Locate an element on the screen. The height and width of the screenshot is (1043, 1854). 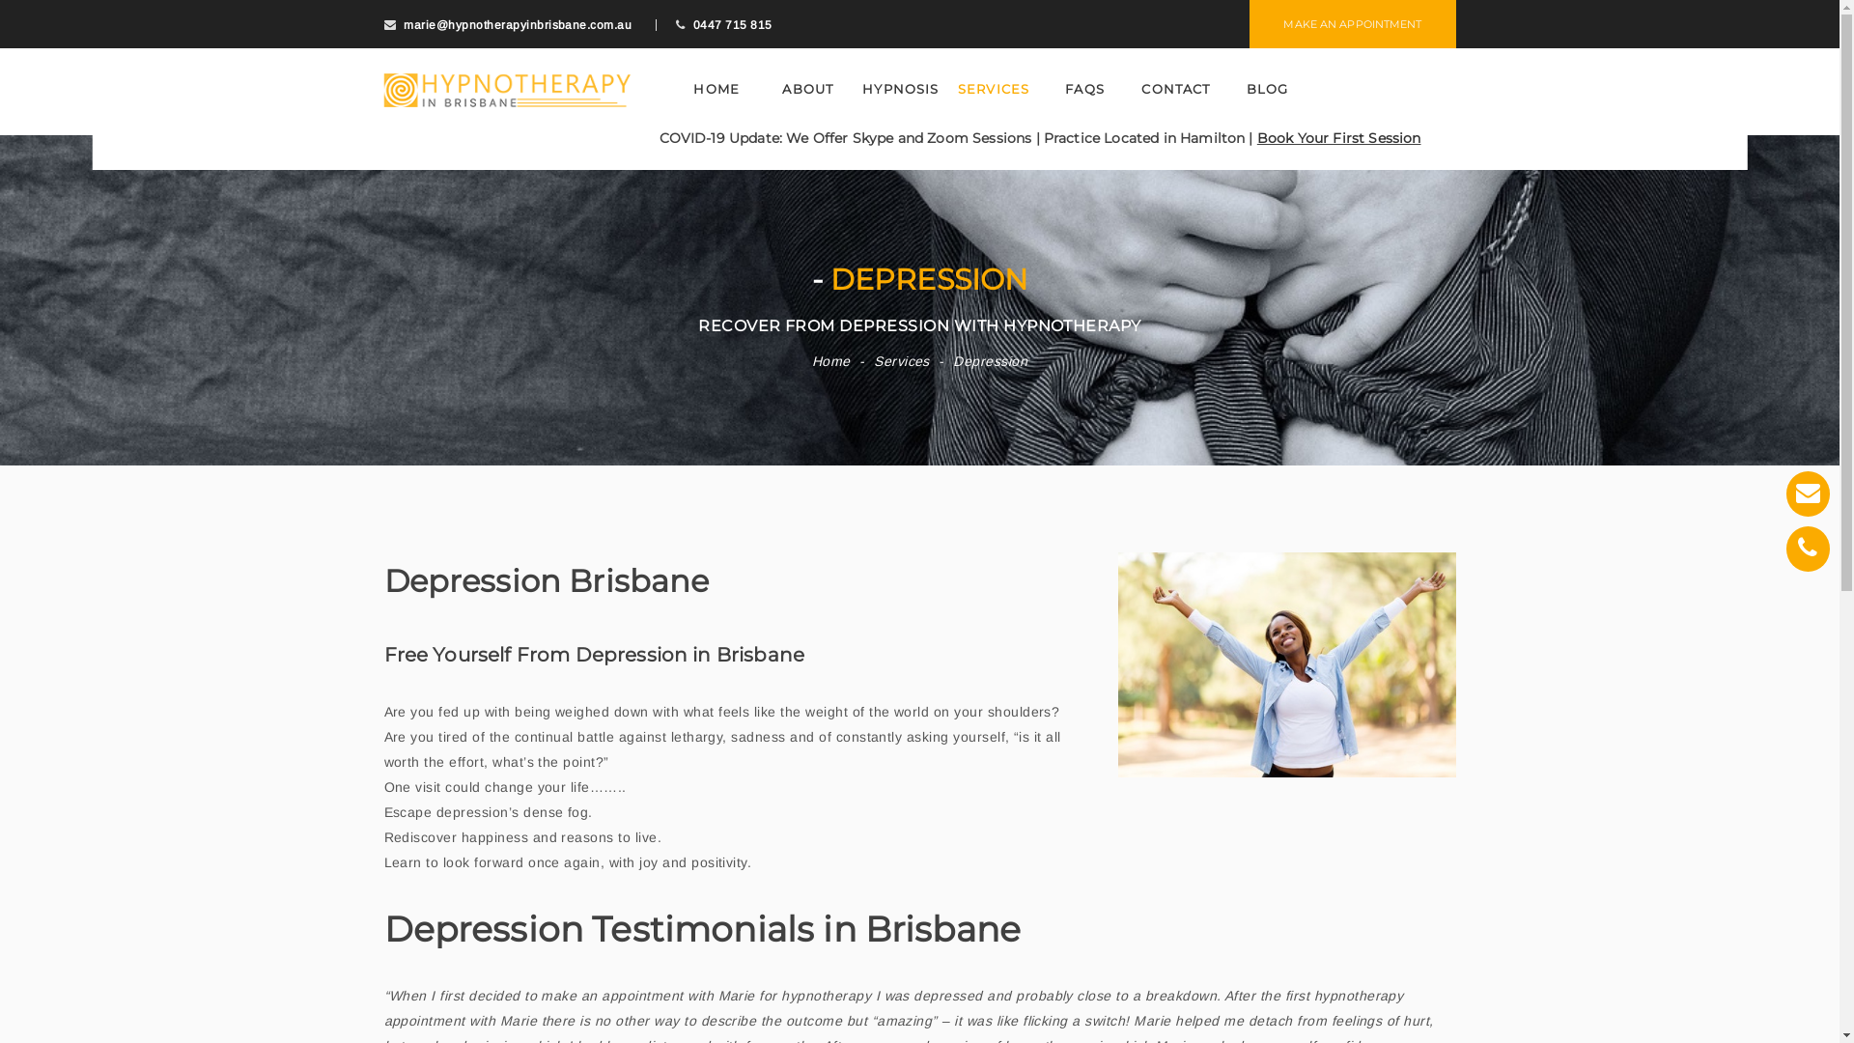
HYPNOSIS is located at coordinates (900, 89).